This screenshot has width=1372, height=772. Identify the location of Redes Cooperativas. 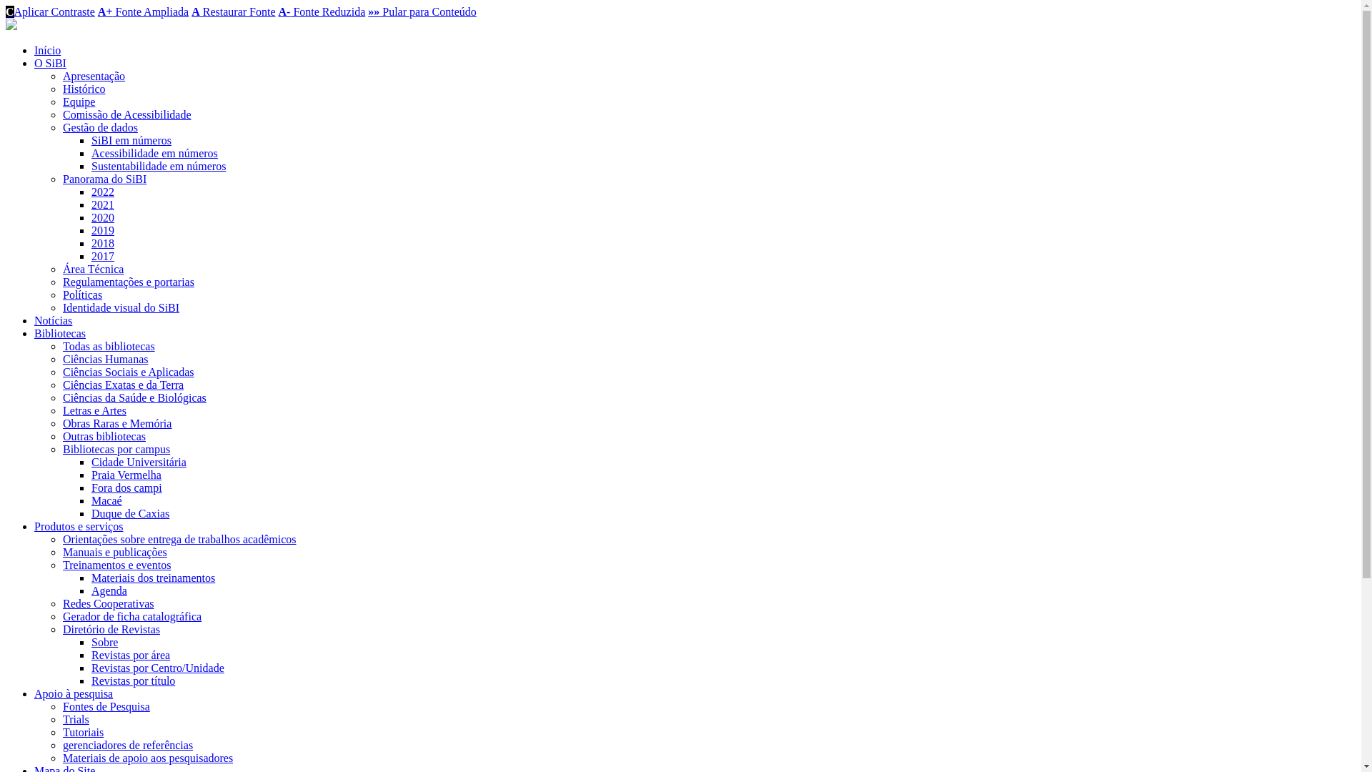
(109, 603).